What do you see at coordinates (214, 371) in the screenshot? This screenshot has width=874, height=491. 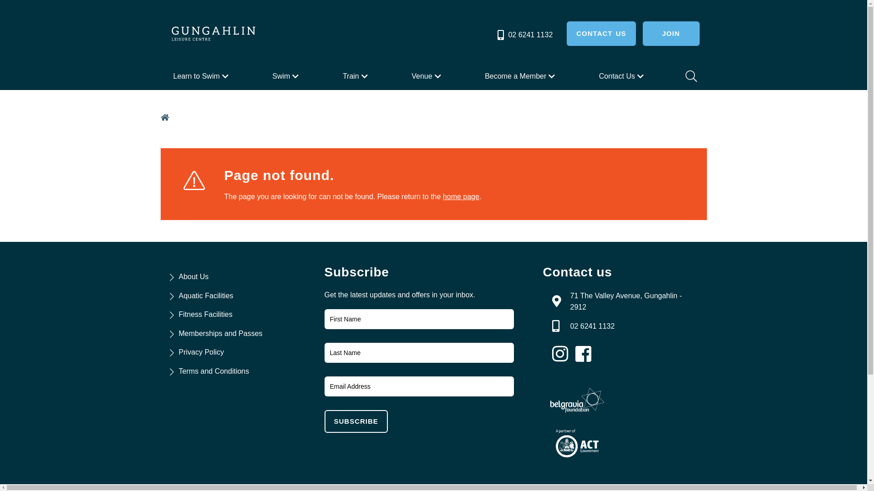 I see `Terms and Conditions` at bounding box center [214, 371].